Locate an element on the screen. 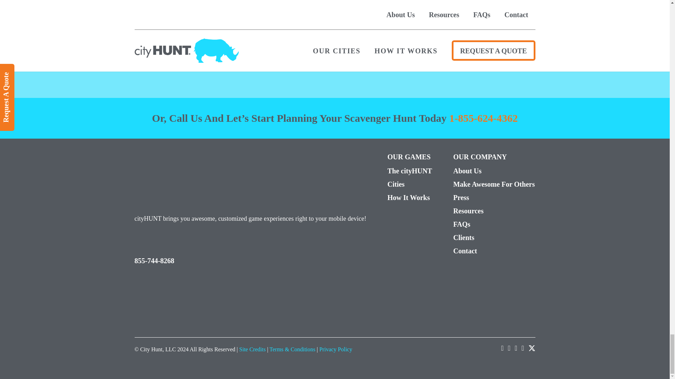 The height and width of the screenshot is (379, 675). The cityHUNT is located at coordinates (410, 171).